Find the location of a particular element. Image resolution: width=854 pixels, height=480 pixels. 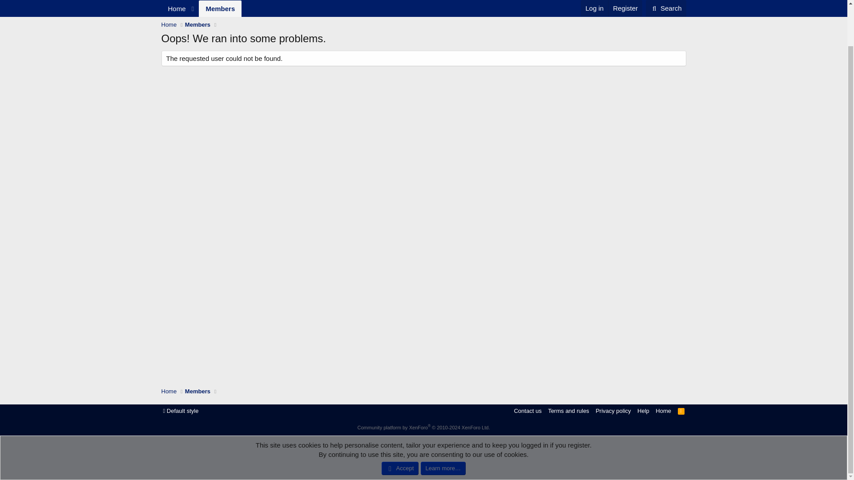

Home is located at coordinates (594, 1).